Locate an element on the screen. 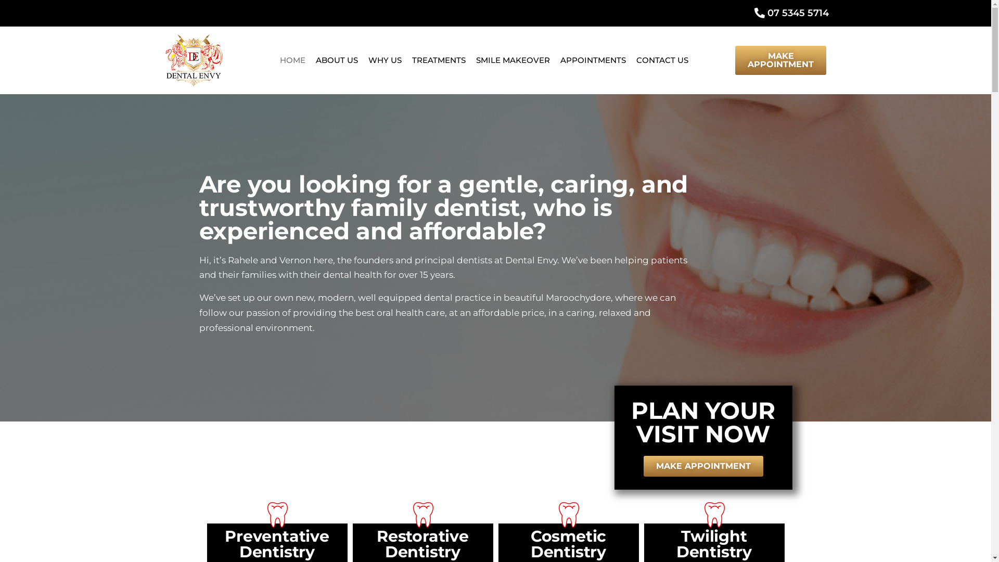 Image resolution: width=999 pixels, height=562 pixels. ABOUT US is located at coordinates (337, 60).